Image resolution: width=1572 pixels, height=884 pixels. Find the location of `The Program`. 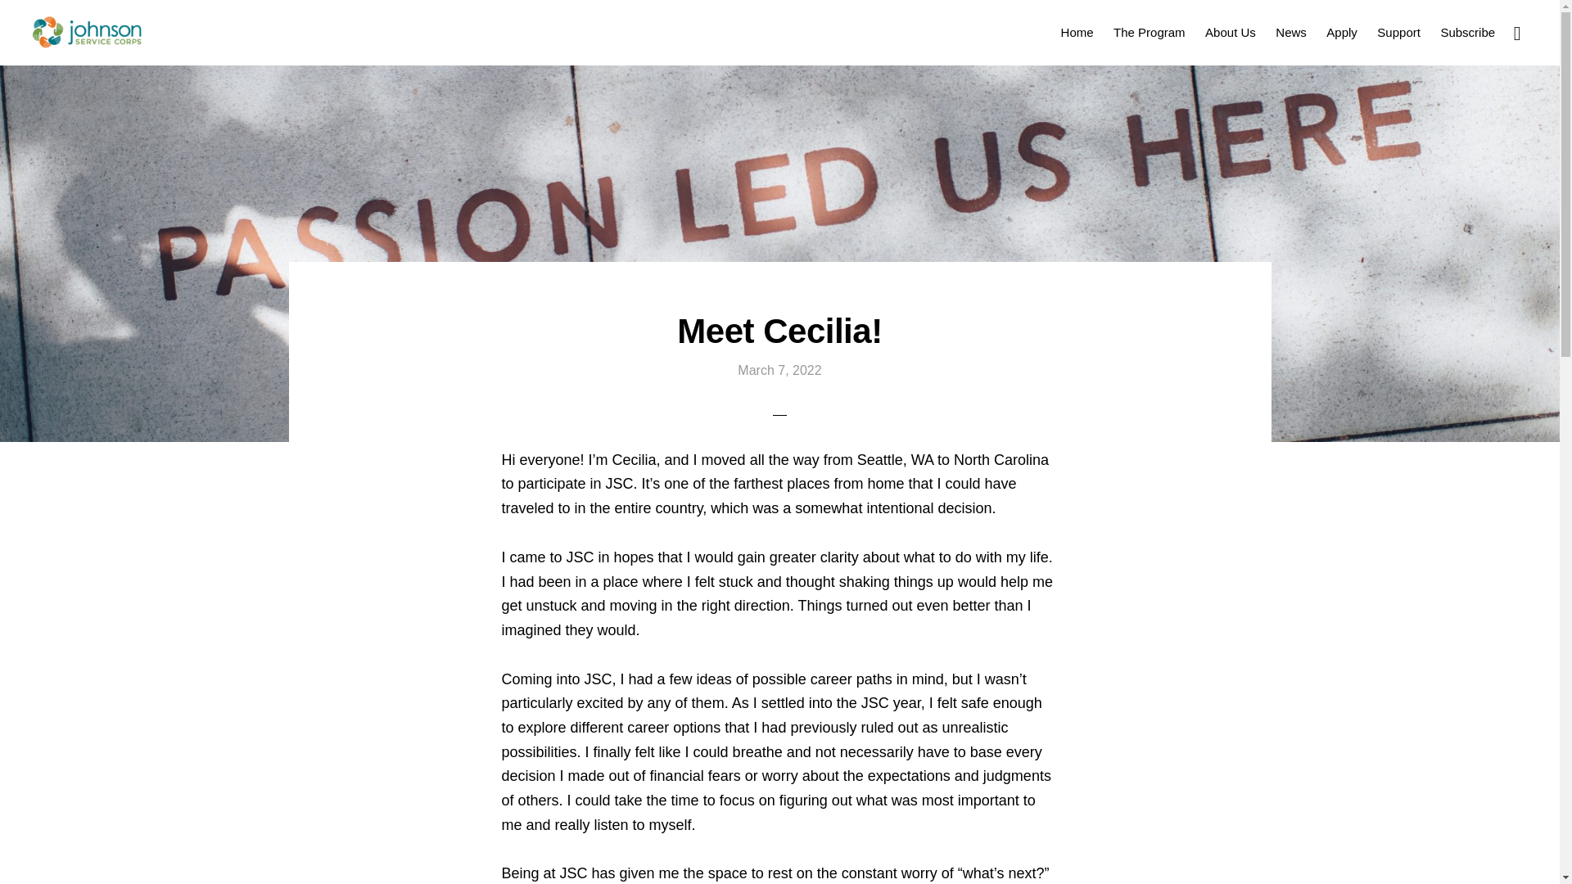

The Program is located at coordinates (1149, 31).